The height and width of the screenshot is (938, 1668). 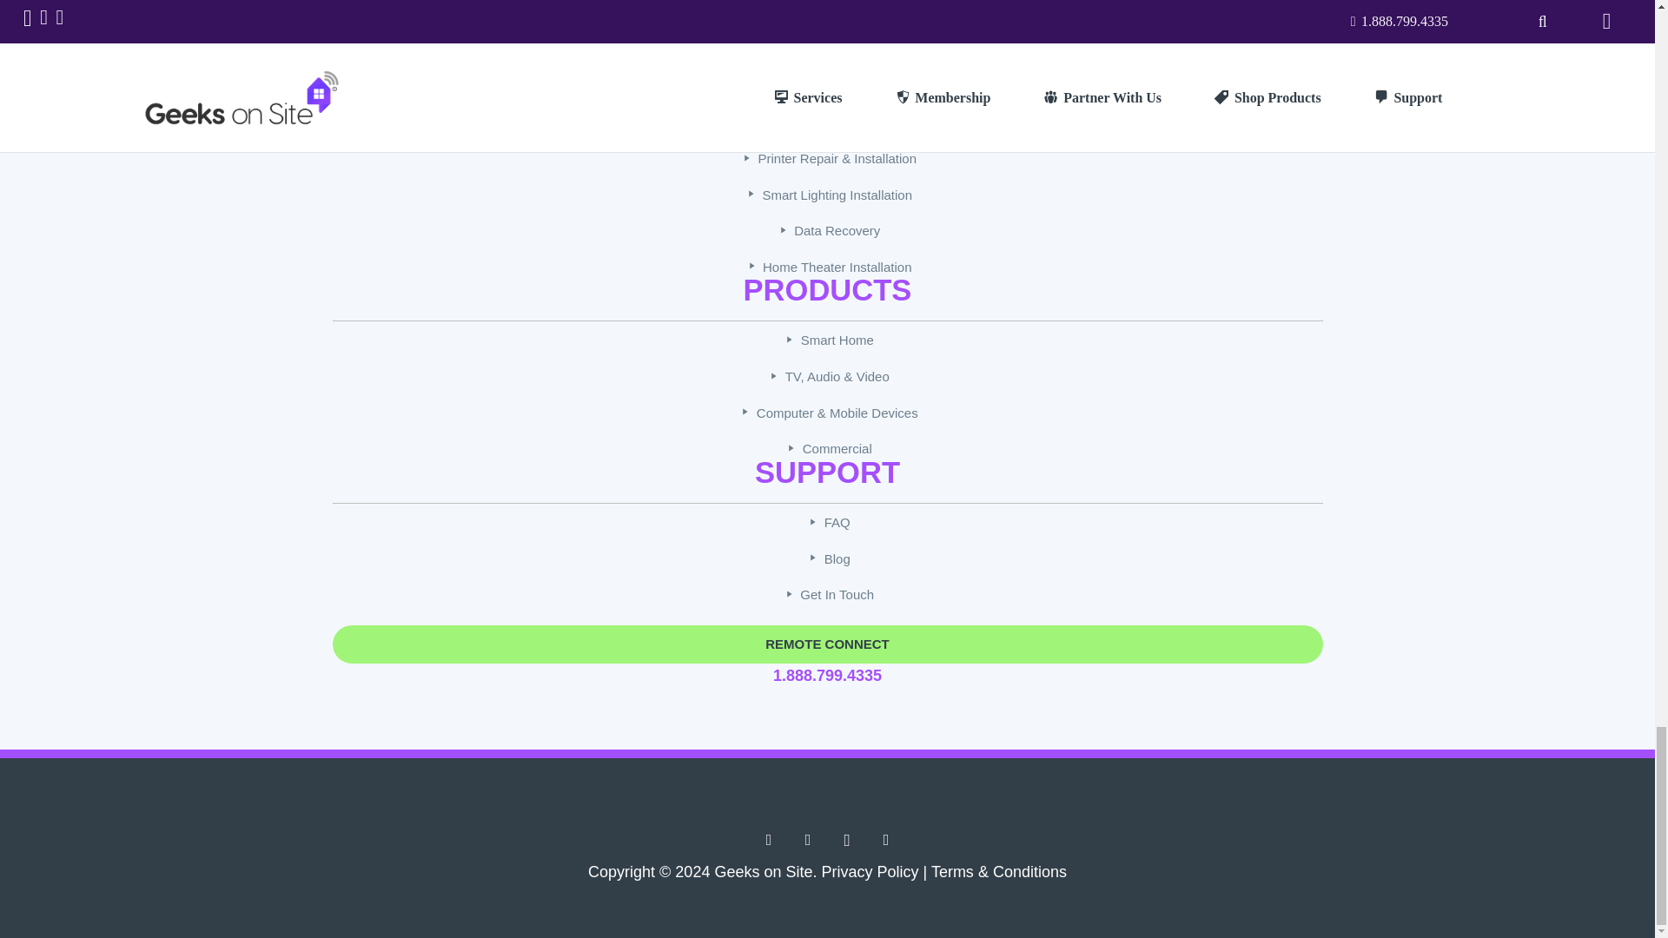 I want to click on Instagram, so click(x=846, y=841).